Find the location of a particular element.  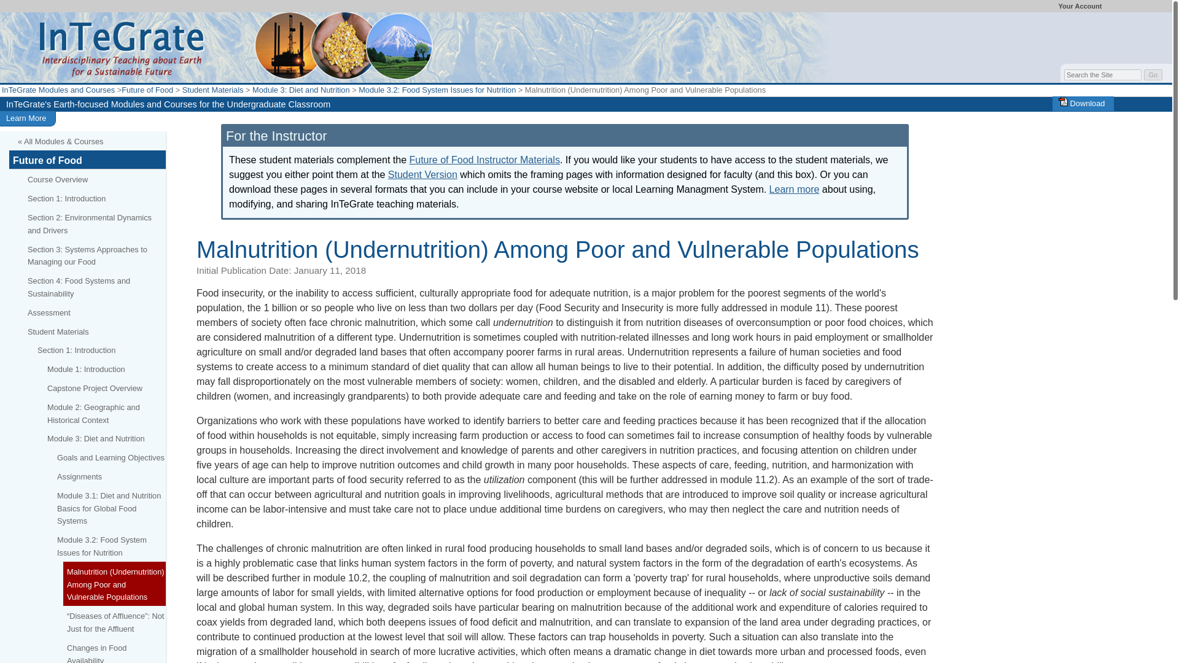

Assessment is located at coordinates (95, 312).